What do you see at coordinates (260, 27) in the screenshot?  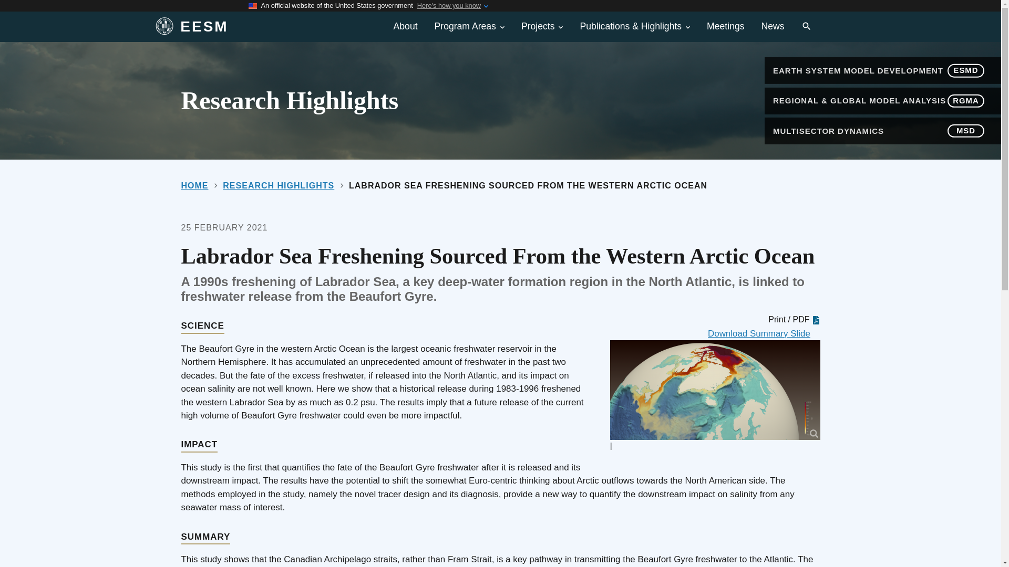 I see `EESM` at bounding box center [260, 27].